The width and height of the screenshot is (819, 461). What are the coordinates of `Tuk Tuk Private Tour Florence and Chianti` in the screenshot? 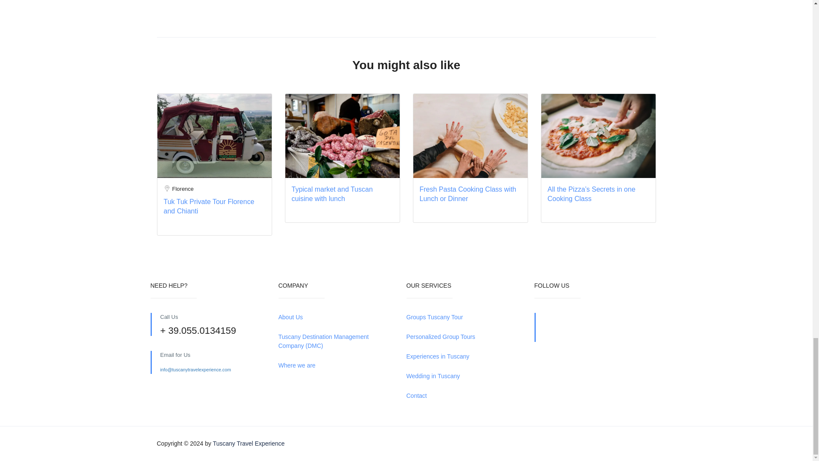 It's located at (209, 207).